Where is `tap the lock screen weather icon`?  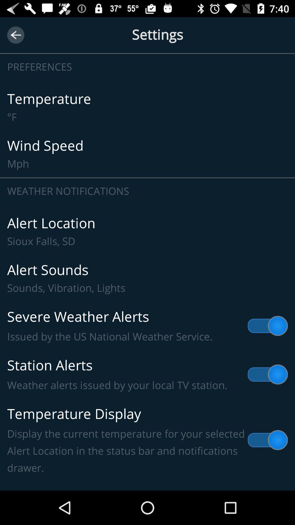 tap the lock screen weather icon is located at coordinates (147, 482).